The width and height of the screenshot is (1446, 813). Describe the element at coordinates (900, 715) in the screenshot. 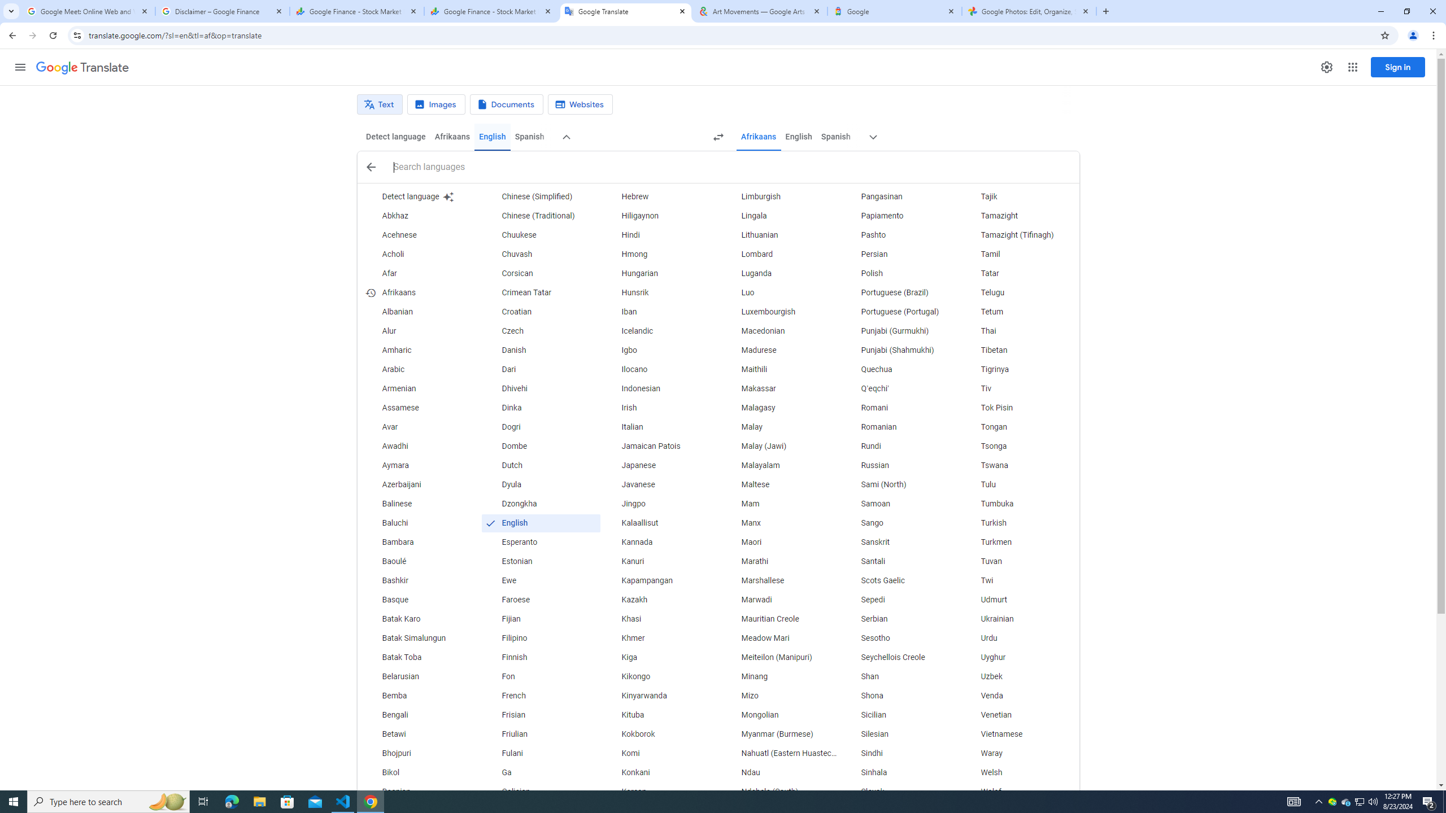

I see `Sicilian` at that location.